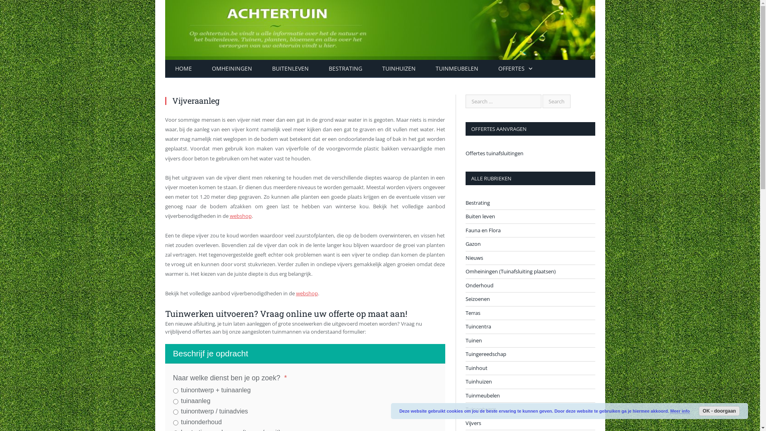 The width and height of the screenshot is (766, 431). What do you see at coordinates (472, 313) in the screenshot?
I see `Terras` at bounding box center [472, 313].